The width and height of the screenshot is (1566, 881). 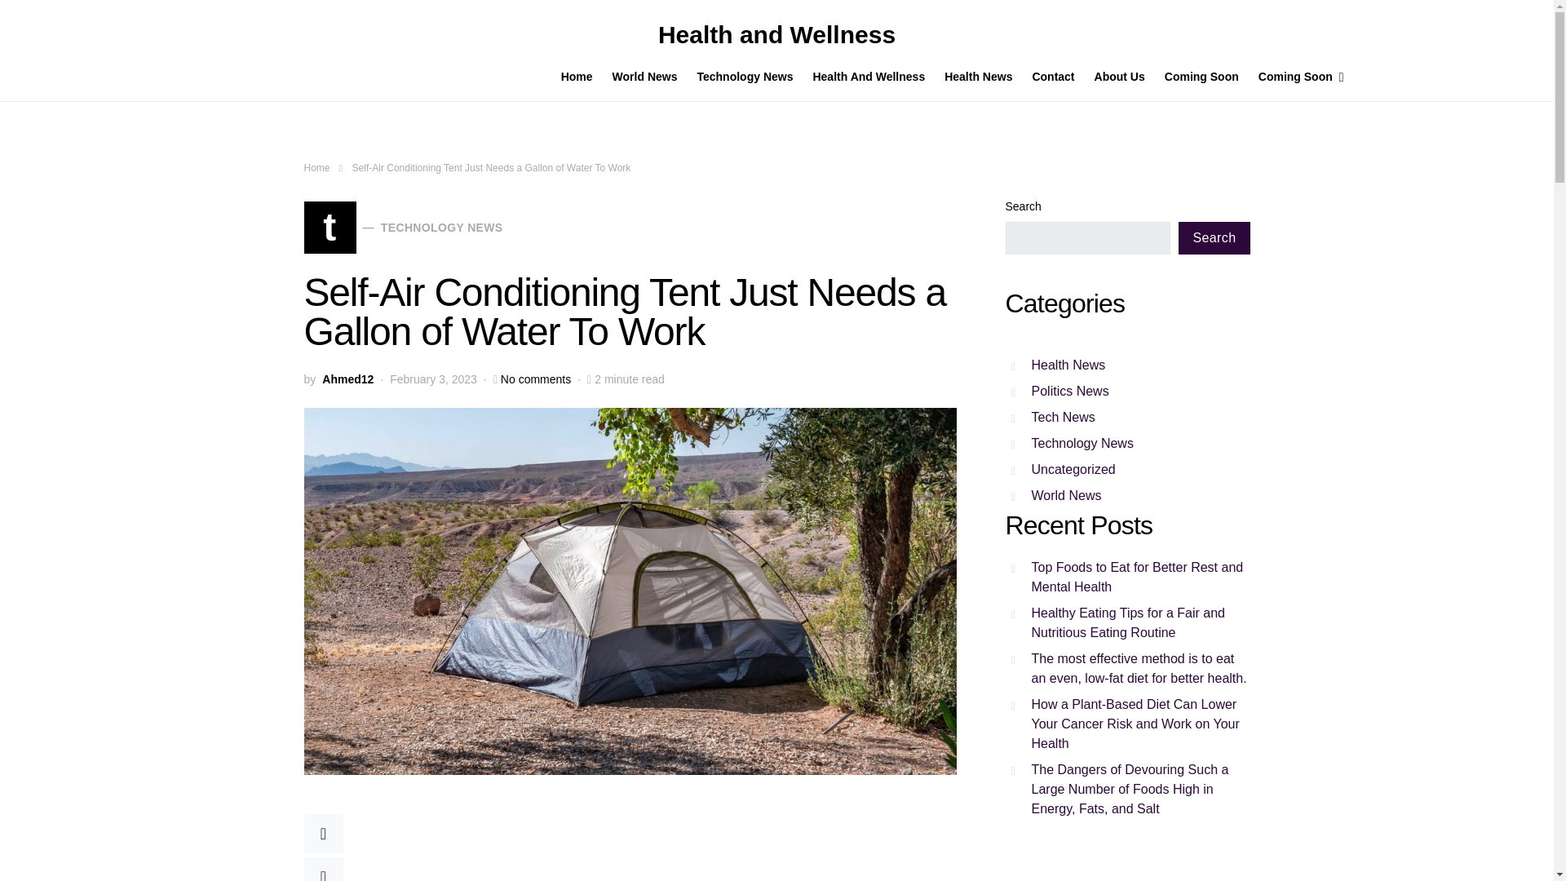 What do you see at coordinates (347, 379) in the screenshot?
I see `Ahmed12` at bounding box center [347, 379].